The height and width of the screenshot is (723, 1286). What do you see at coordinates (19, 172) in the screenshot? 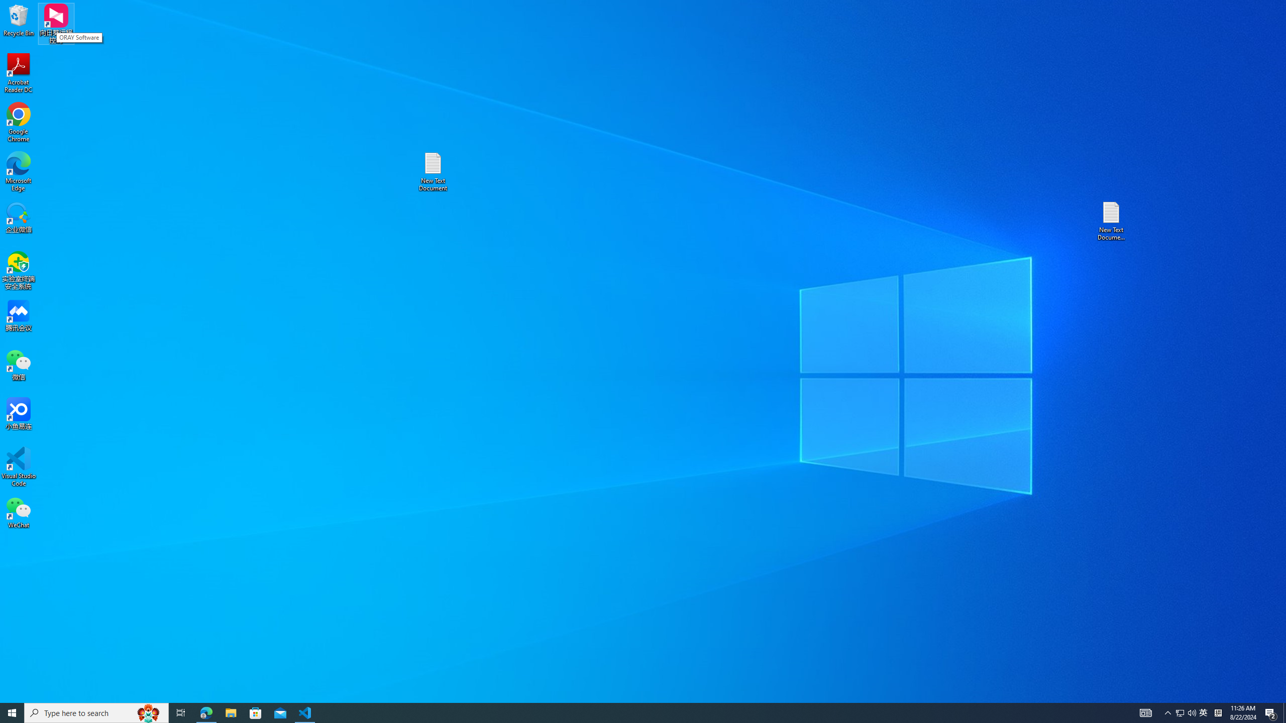
I see `Microsoft Edge` at bounding box center [19, 172].